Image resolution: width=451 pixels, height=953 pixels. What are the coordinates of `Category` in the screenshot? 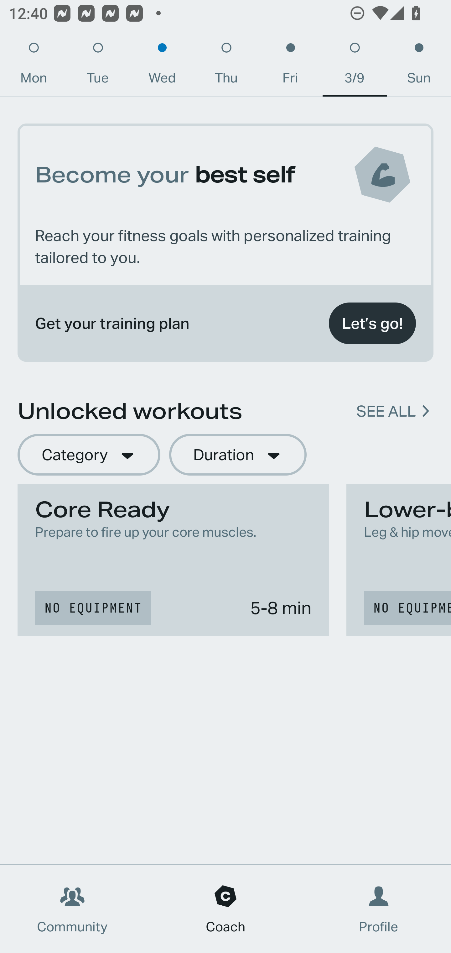 It's located at (89, 455).